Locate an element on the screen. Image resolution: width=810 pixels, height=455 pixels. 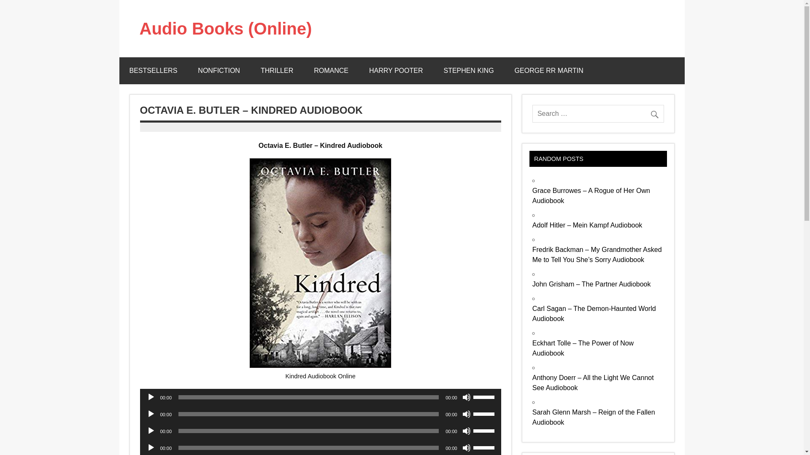
Mute is located at coordinates (467, 448).